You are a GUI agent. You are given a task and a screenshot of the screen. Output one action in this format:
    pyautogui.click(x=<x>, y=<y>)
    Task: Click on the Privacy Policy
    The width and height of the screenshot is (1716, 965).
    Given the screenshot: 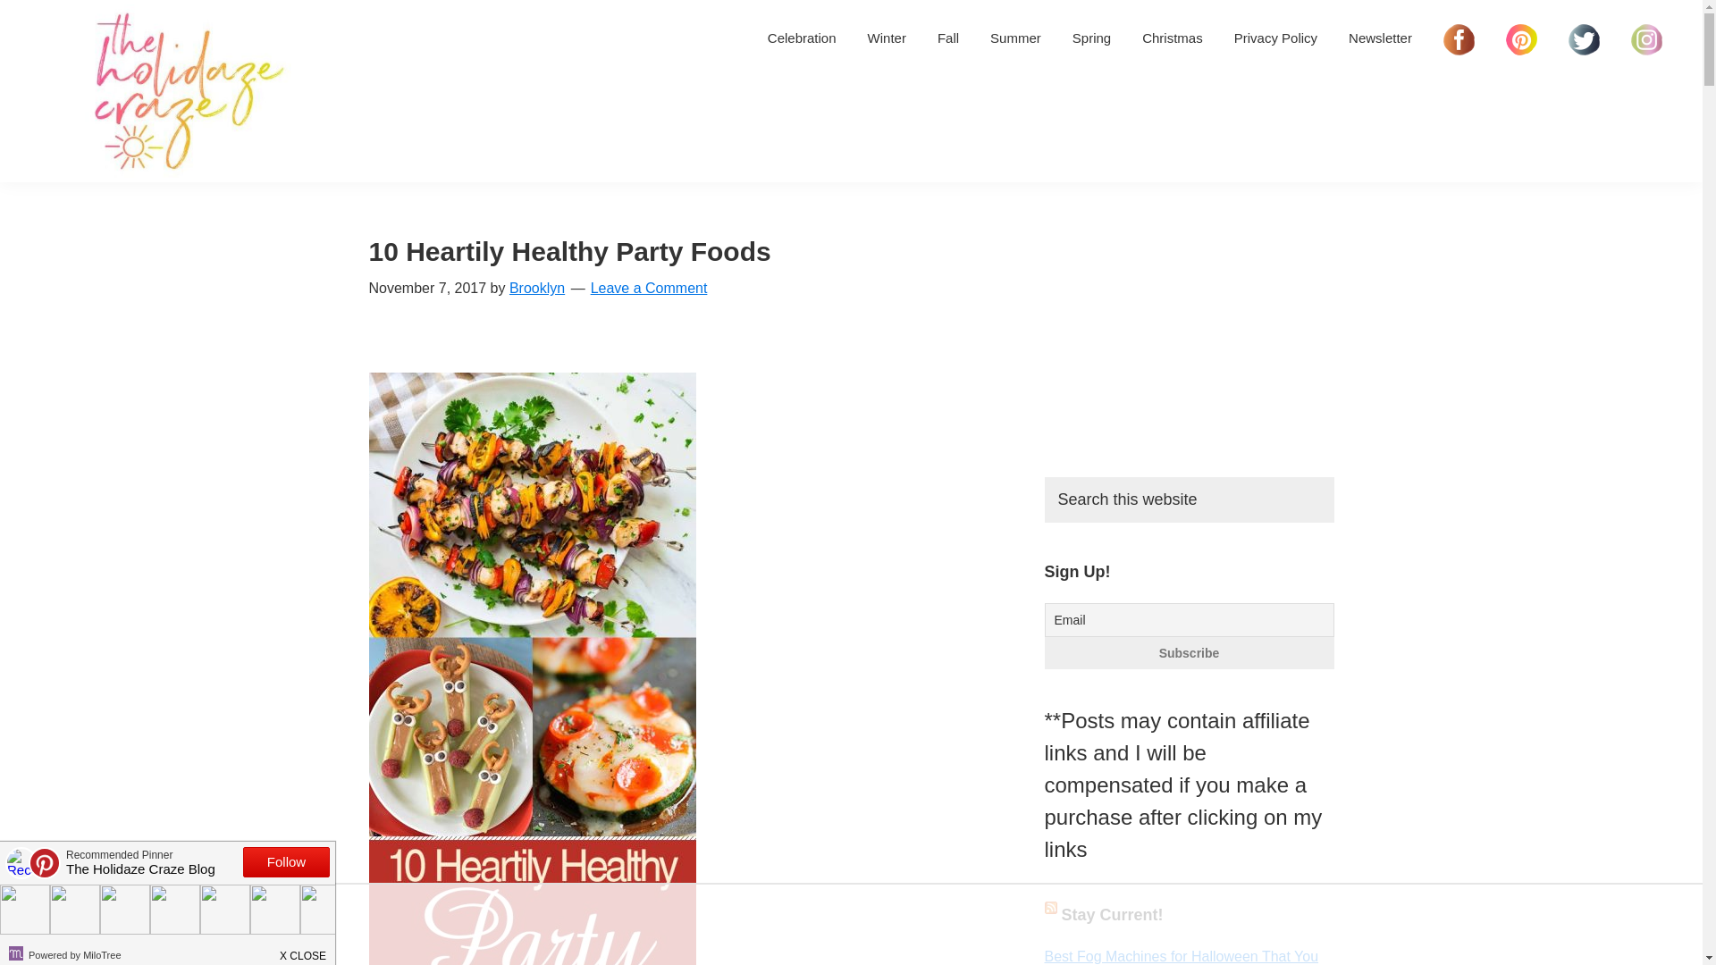 What is the action you would take?
    pyautogui.click(x=1275, y=38)
    